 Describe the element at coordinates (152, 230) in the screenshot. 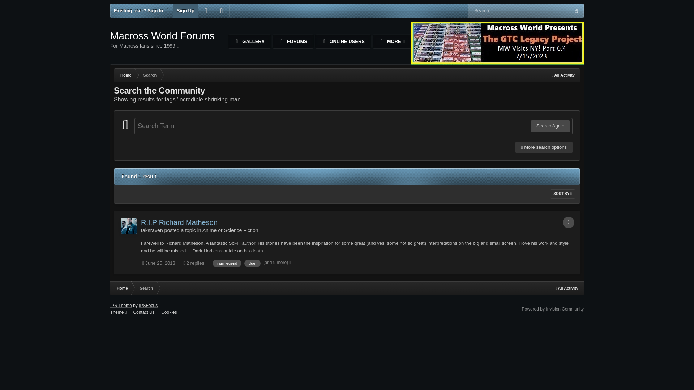

I see `Go to taksraven's profile` at that location.